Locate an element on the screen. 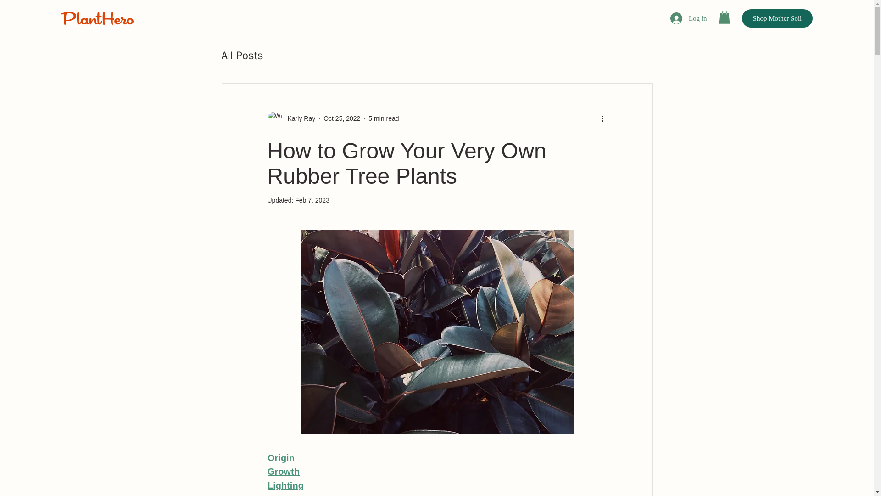  Karly Ray is located at coordinates (298, 118).